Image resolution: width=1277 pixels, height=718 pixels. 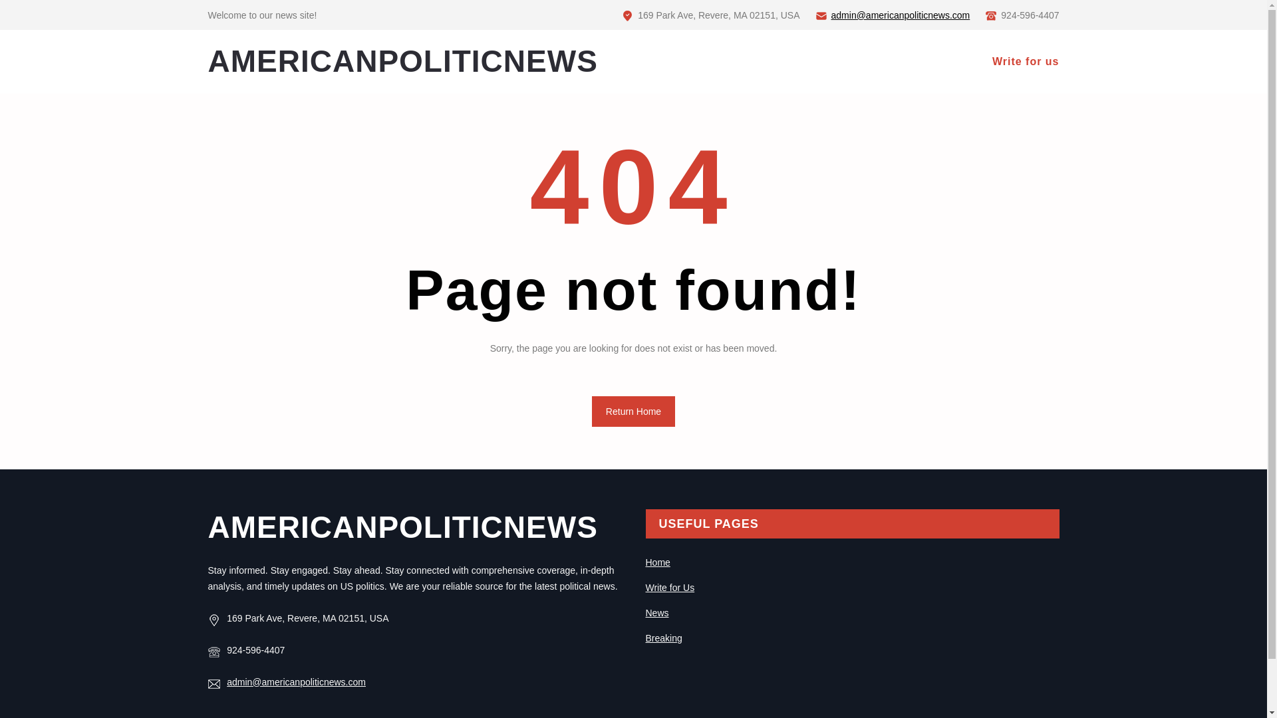 What do you see at coordinates (633, 412) in the screenshot?
I see `Return Home` at bounding box center [633, 412].